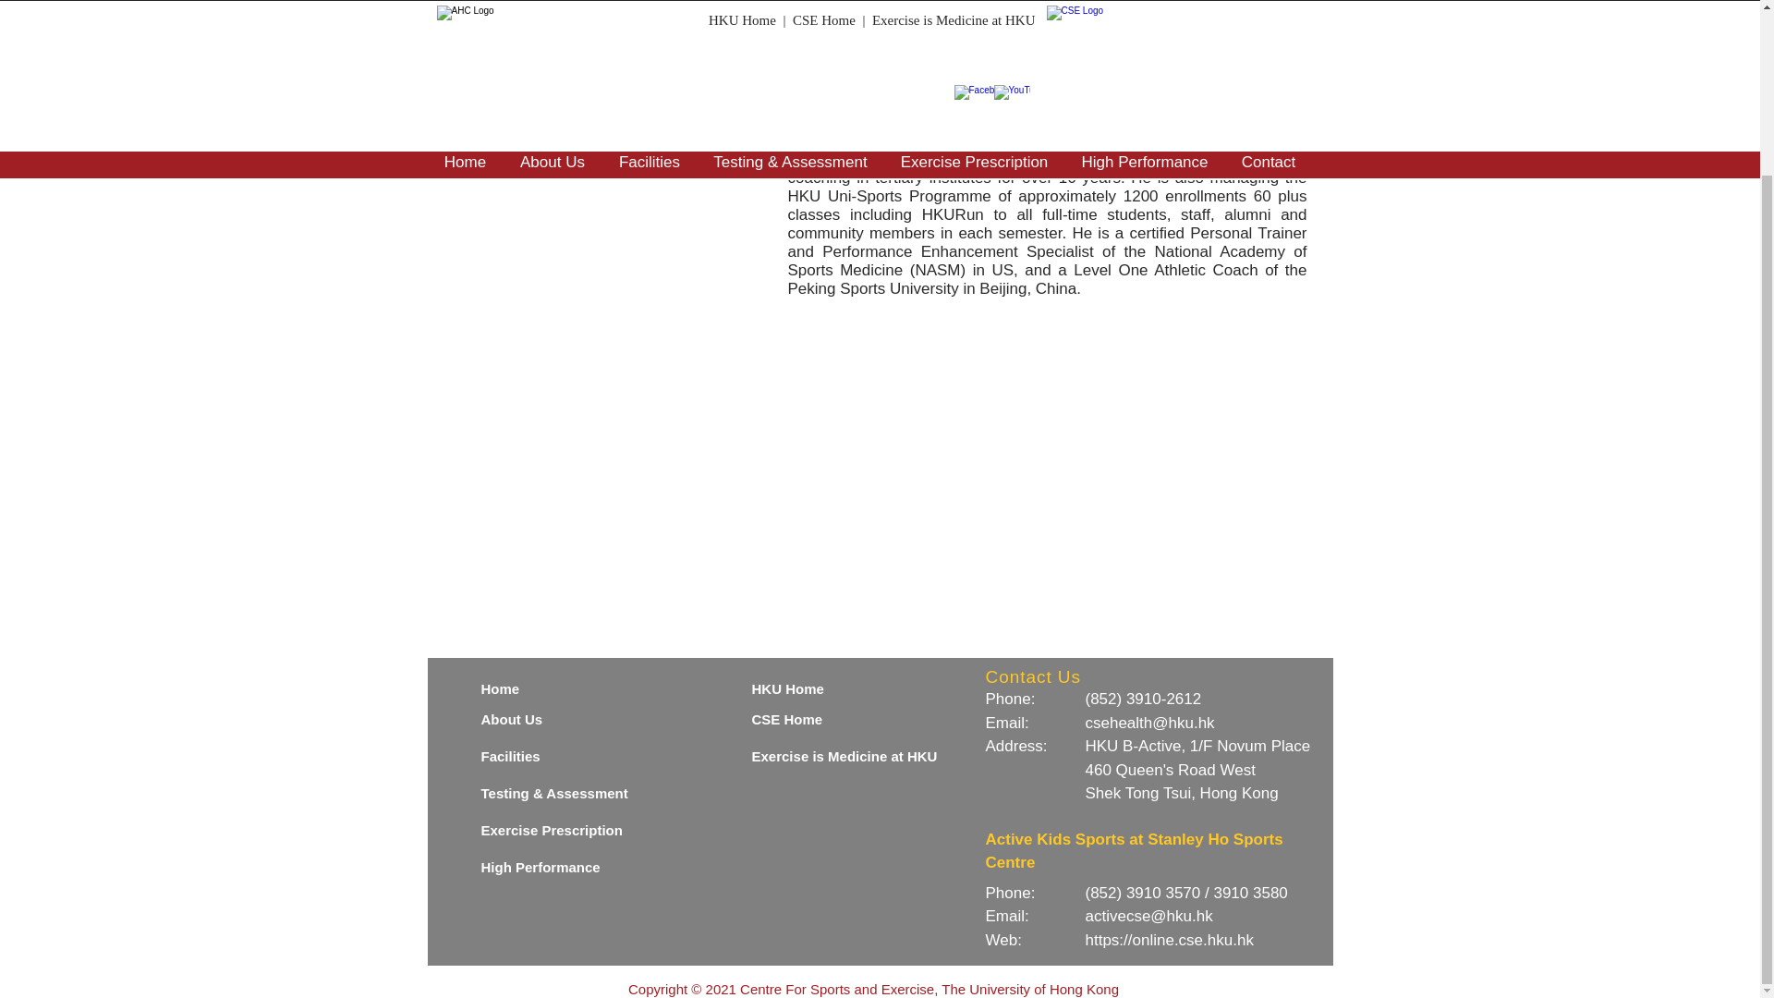 The width and height of the screenshot is (1774, 998). I want to click on Our Team, so click(517, 76).